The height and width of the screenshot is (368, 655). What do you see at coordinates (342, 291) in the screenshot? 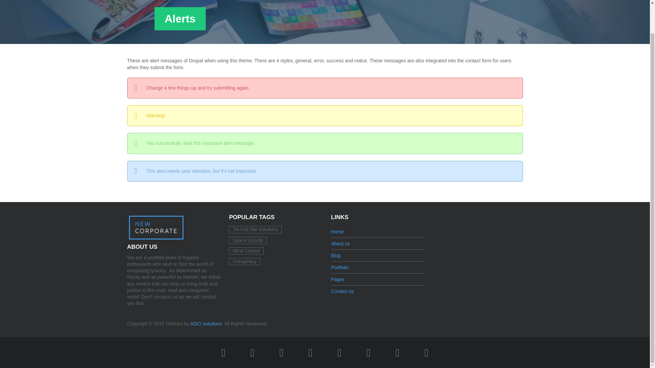
I see `Contact us` at bounding box center [342, 291].